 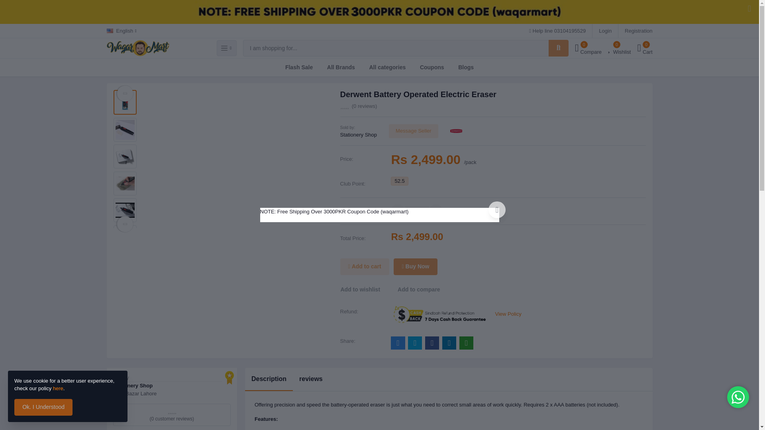 I want to click on Login, so click(x=619, y=48).